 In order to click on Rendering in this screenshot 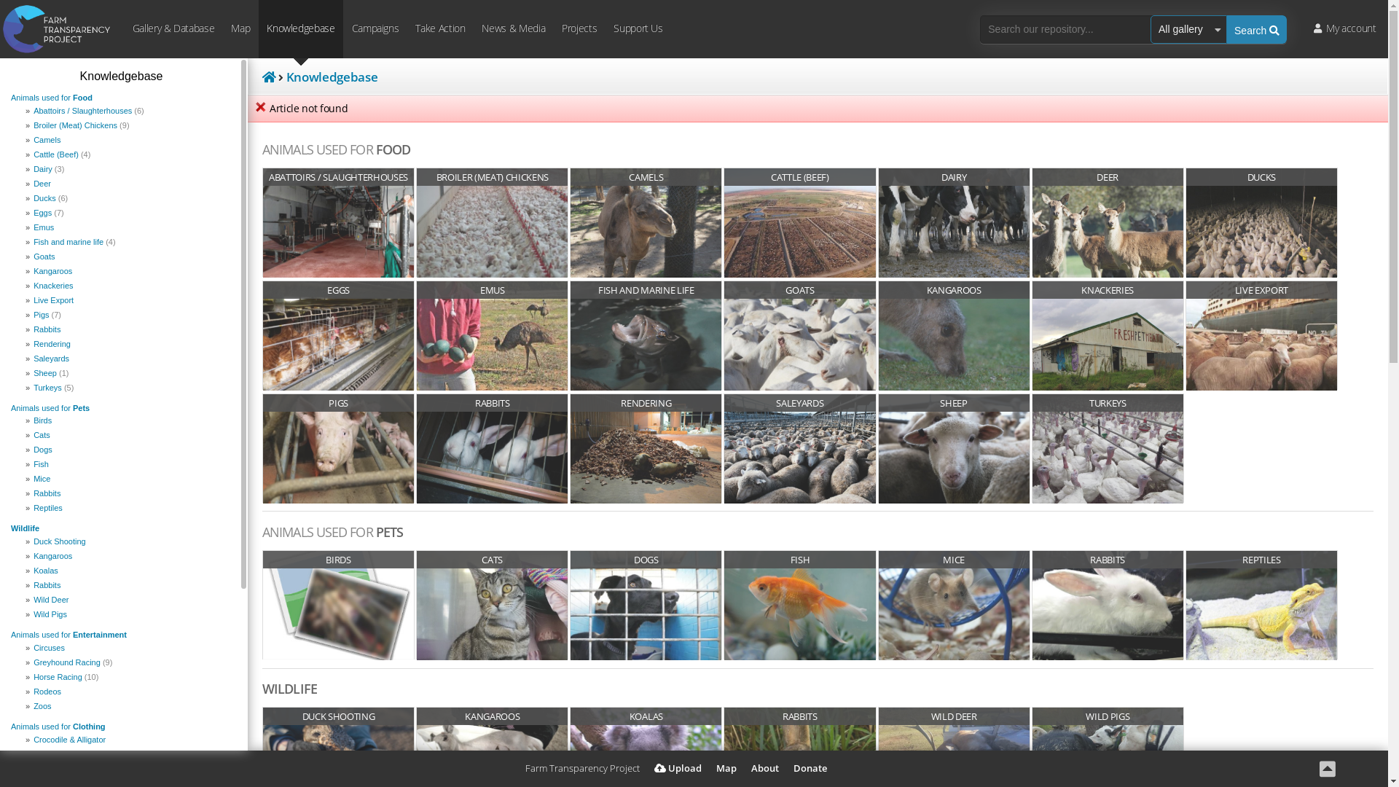, I will do `click(130, 344)`.